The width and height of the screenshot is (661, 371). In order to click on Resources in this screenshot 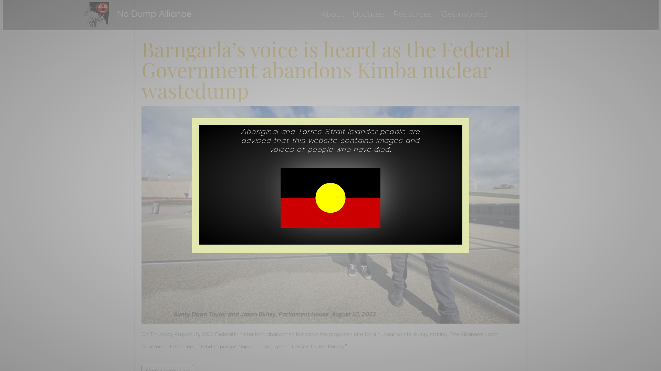, I will do `click(413, 16)`.